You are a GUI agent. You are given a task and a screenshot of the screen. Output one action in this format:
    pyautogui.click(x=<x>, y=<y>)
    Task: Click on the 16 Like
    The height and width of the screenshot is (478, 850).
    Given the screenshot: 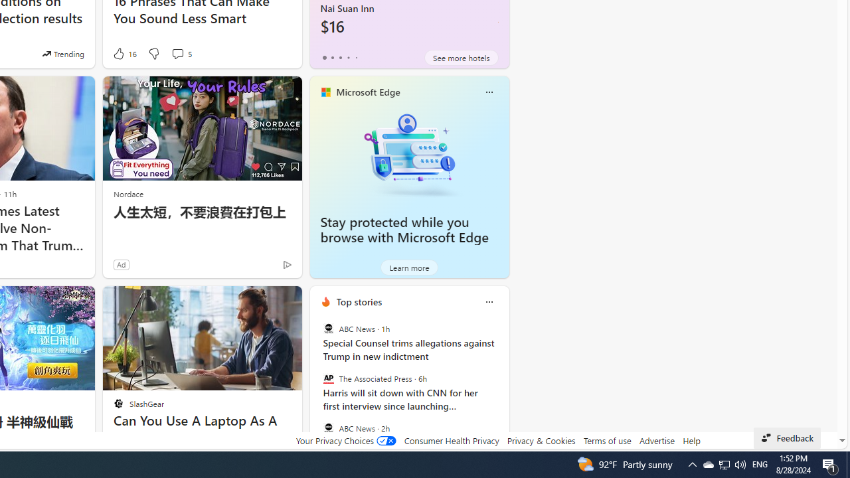 What is the action you would take?
    pyautogui.click(x=124, y=53)
    